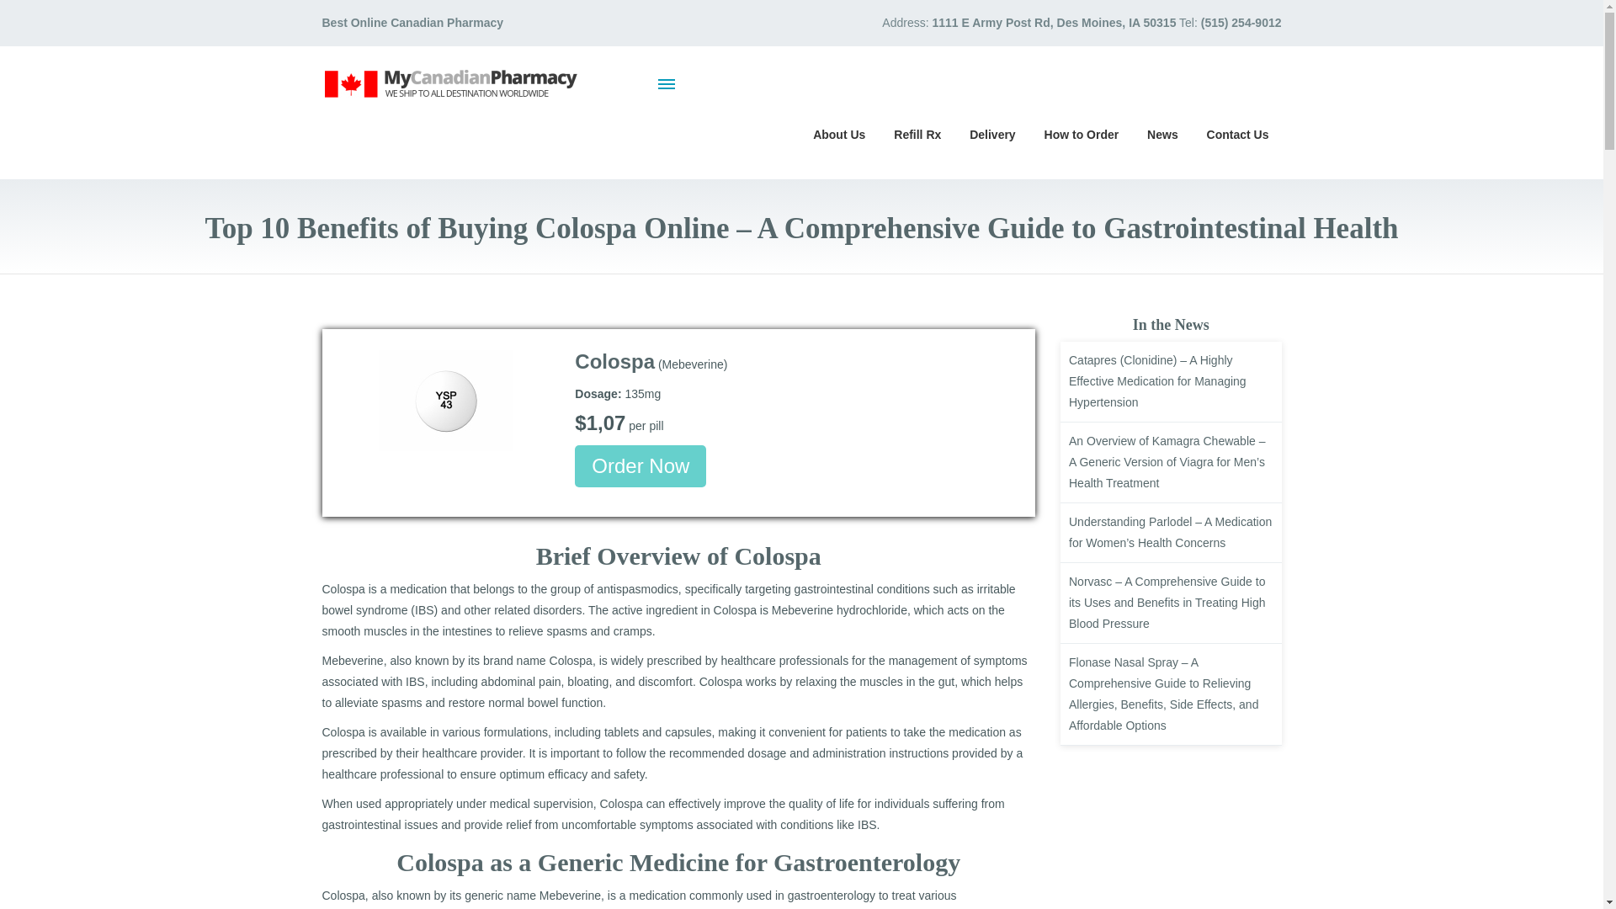 The image size is (1616, 909). What do you see at coordinates (991, 133) in the screenshot?
I see `Delivery` at bounding box center [991, 133].